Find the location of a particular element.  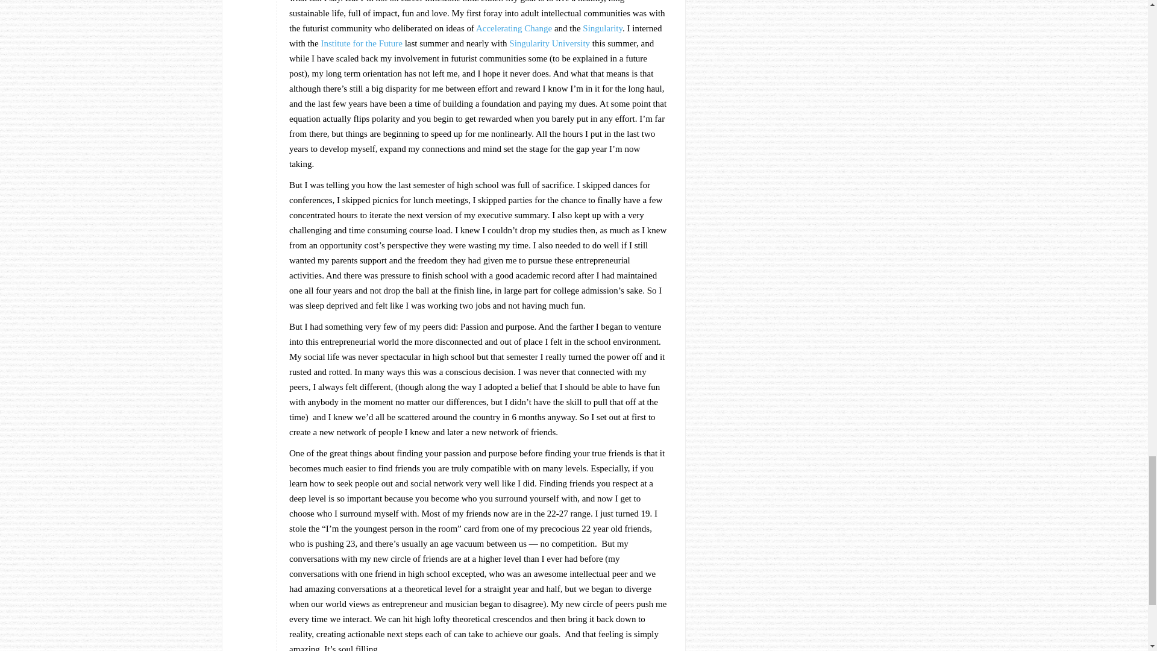

Accelerating Change is located at coordinates (513, 28).